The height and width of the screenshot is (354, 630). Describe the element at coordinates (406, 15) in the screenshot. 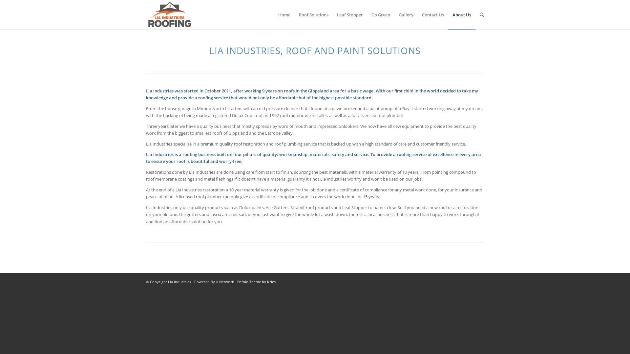

I see `Gallery` at that location.